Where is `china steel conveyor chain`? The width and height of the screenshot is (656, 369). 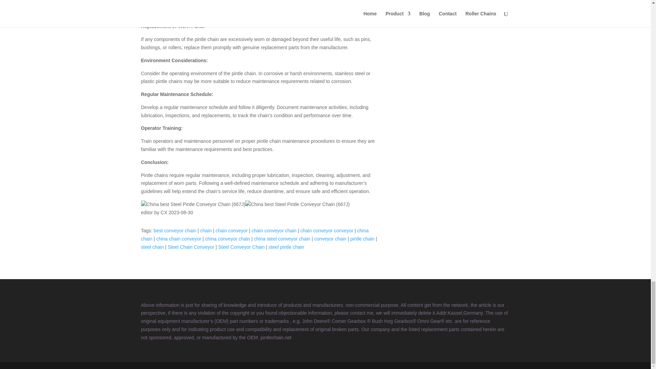
china steel conveyor chain is located at coordinates (282, 239).